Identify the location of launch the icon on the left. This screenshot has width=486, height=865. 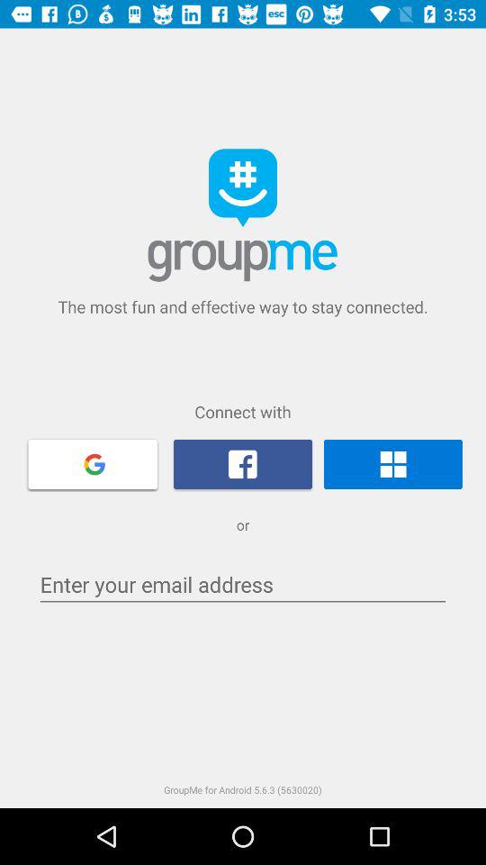
(93, 463).